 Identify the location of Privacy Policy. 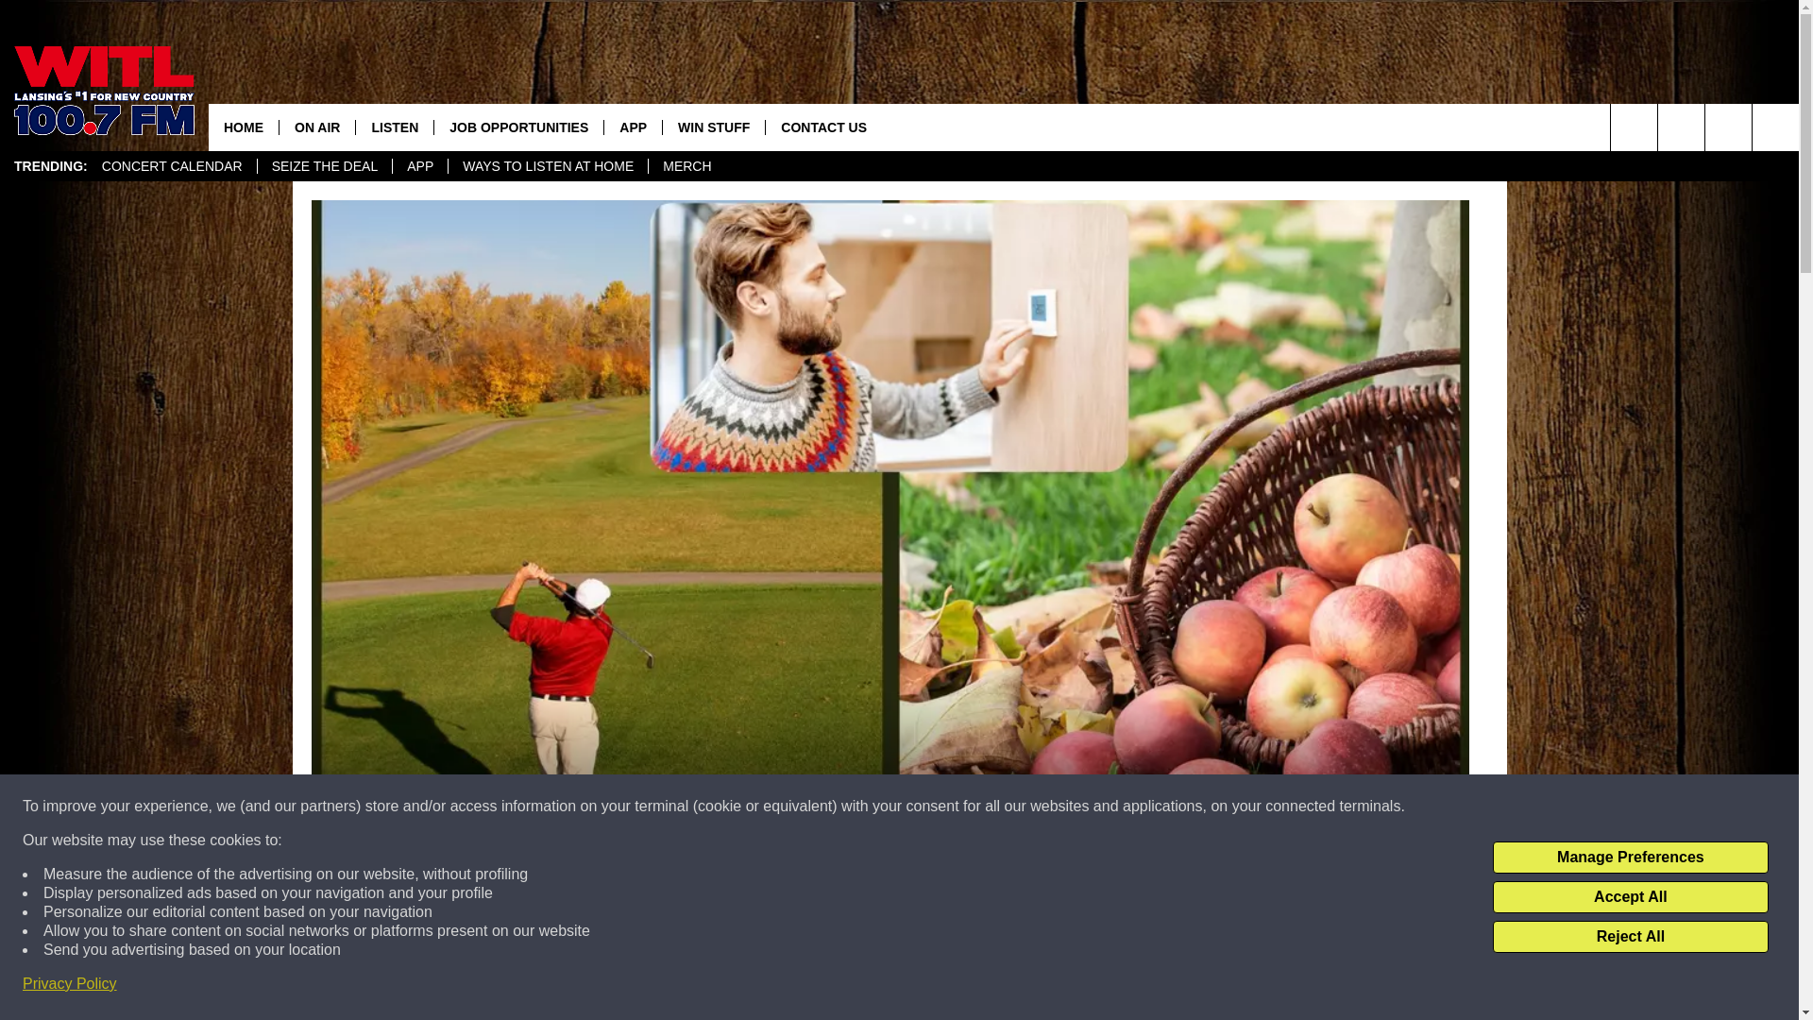
(70, 984).